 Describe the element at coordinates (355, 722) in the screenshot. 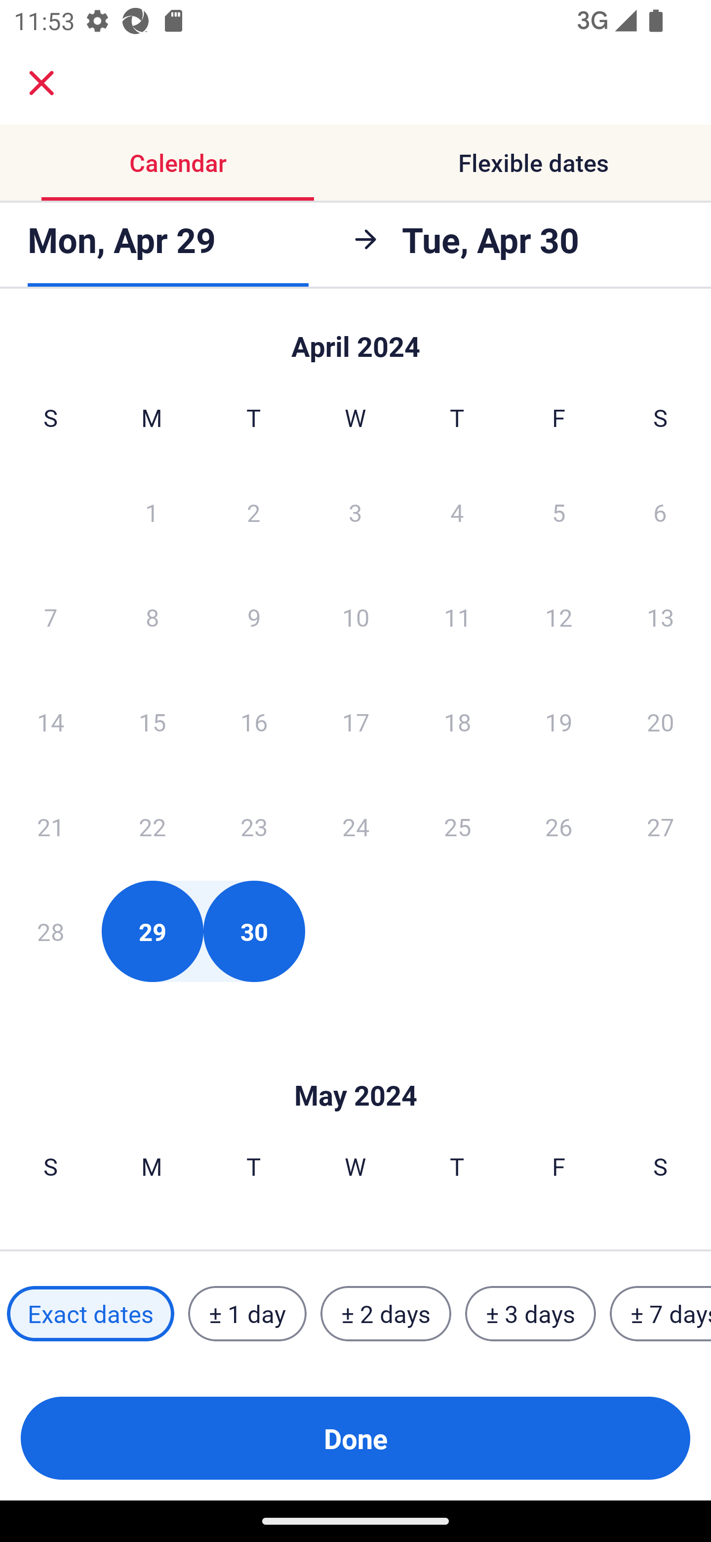

I see `17 Wednesday, April 17, 2024` at that location.